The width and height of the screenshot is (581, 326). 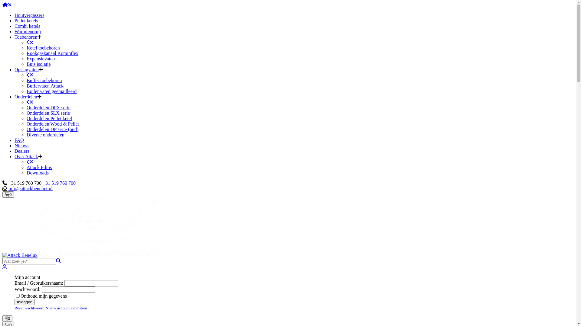 What do you see at coordinates (59, 183) in the screenshot?
I see `+31 519 760 700` at bounding box center [59, 183].